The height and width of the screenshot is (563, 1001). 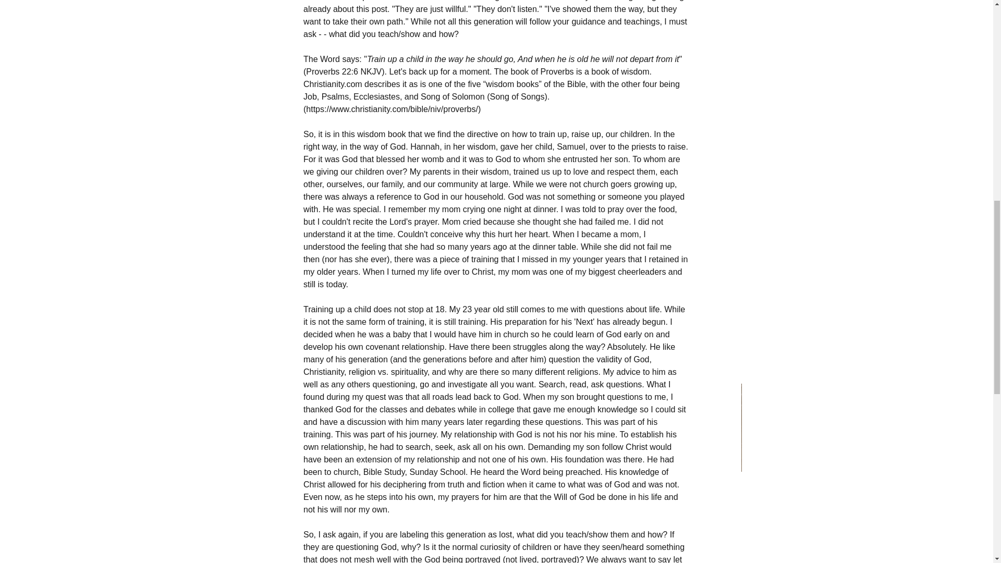 I want to click on Fake It Until You Make It Is A Lie, so click(x=663, y=503).